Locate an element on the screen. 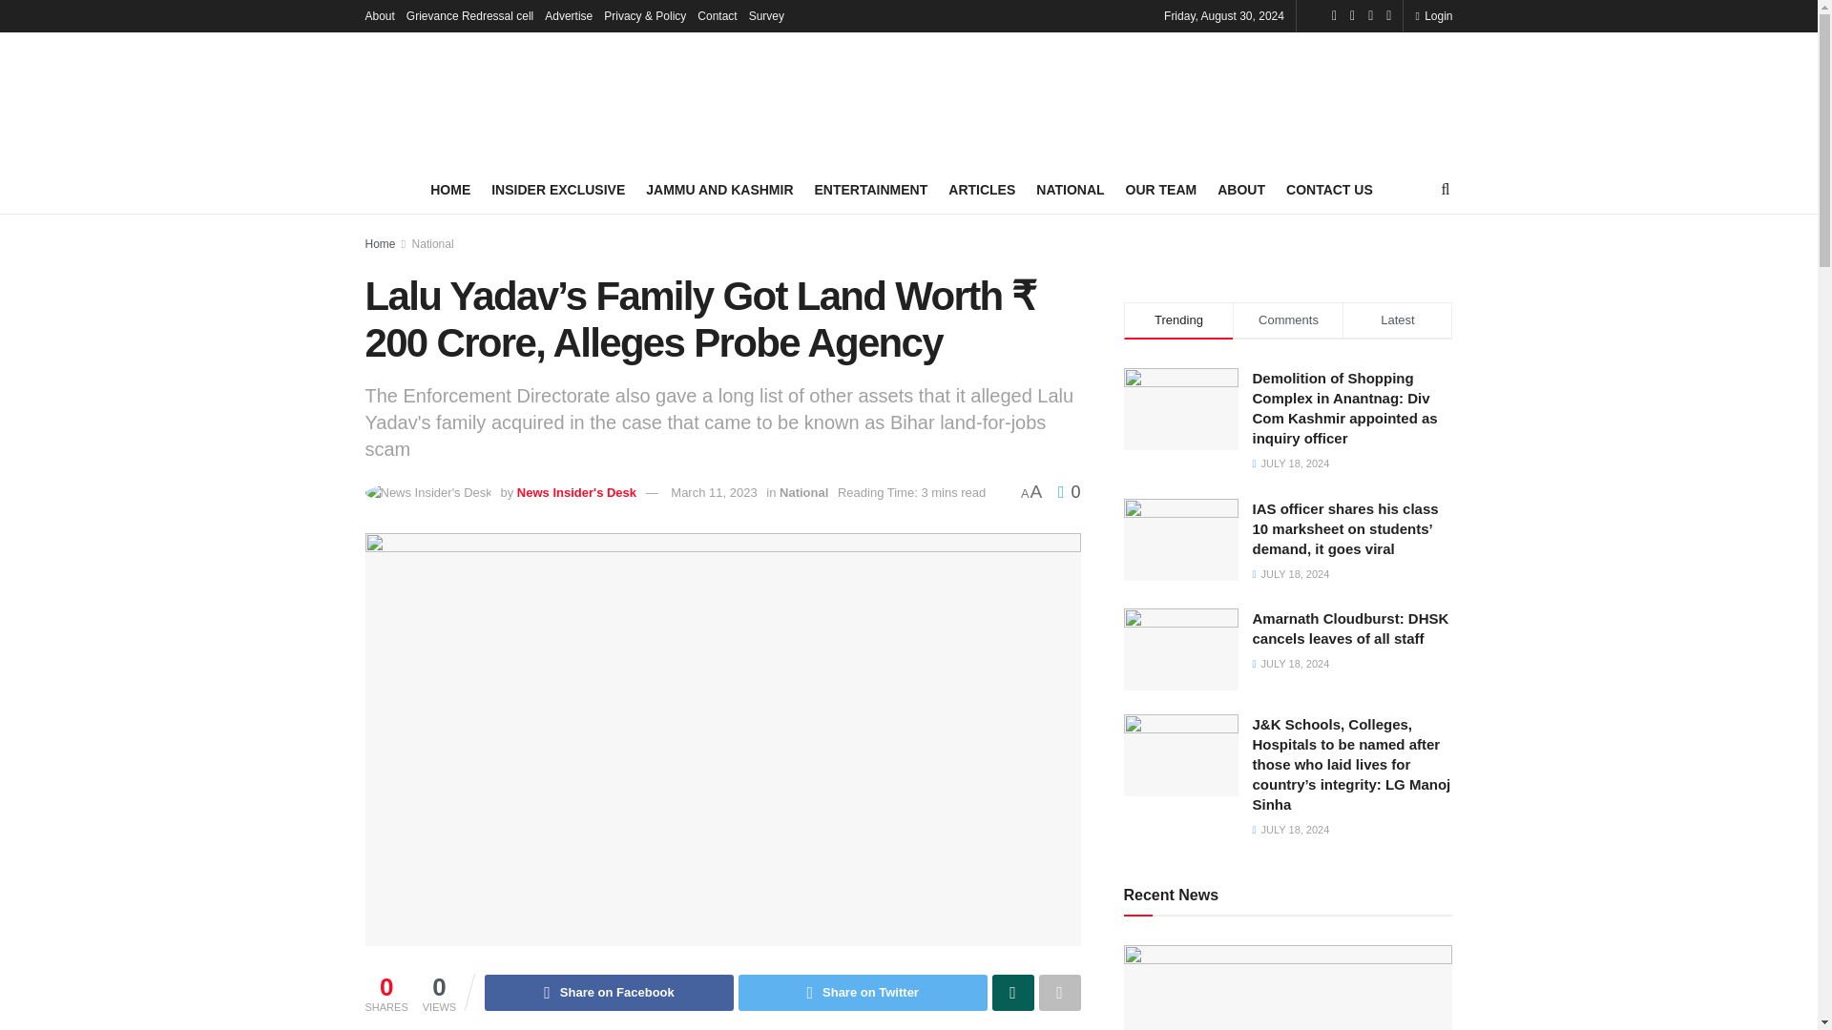 The width and height of the screenshot is (1832, 1030). Advertise is located at coordinates (568, 15).